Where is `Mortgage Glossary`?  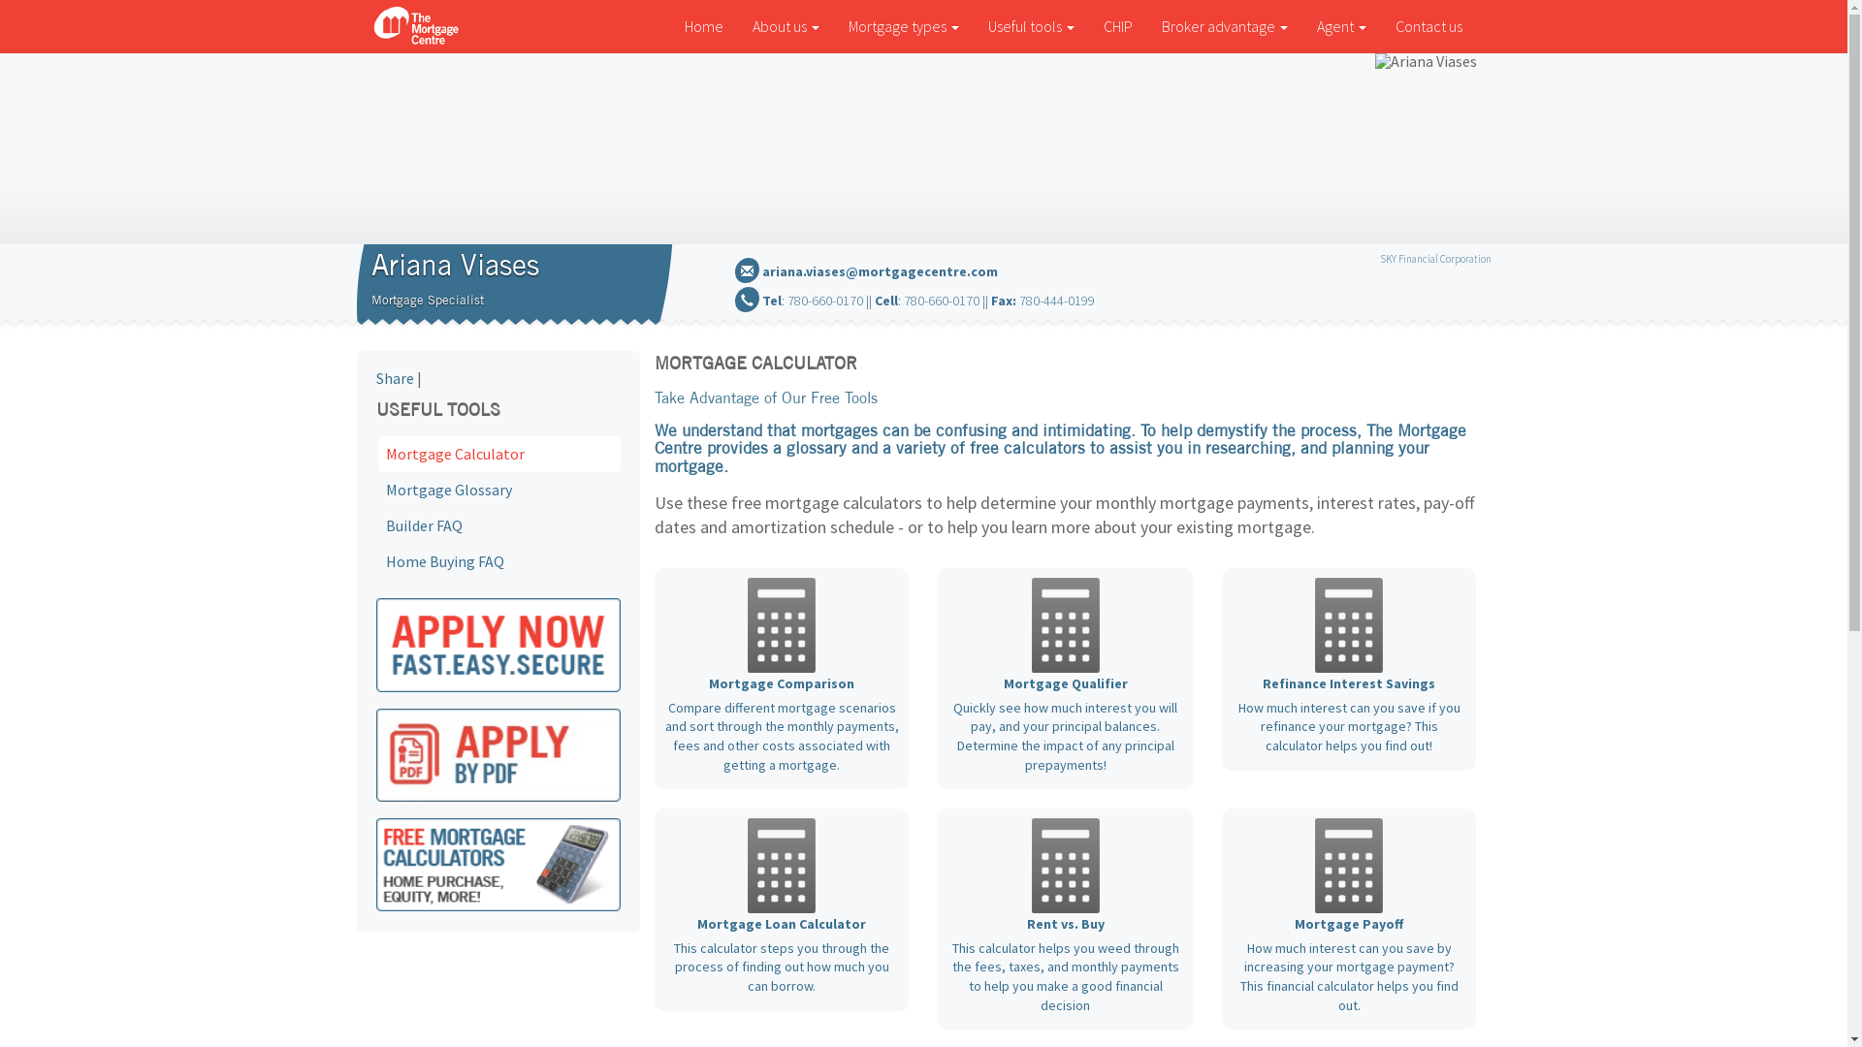 Mortgage Glossary is located at coordinates (500, 491).